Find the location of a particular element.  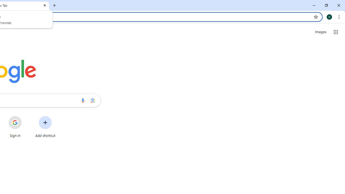

Add shortcut is located at coordinates (45, 127).